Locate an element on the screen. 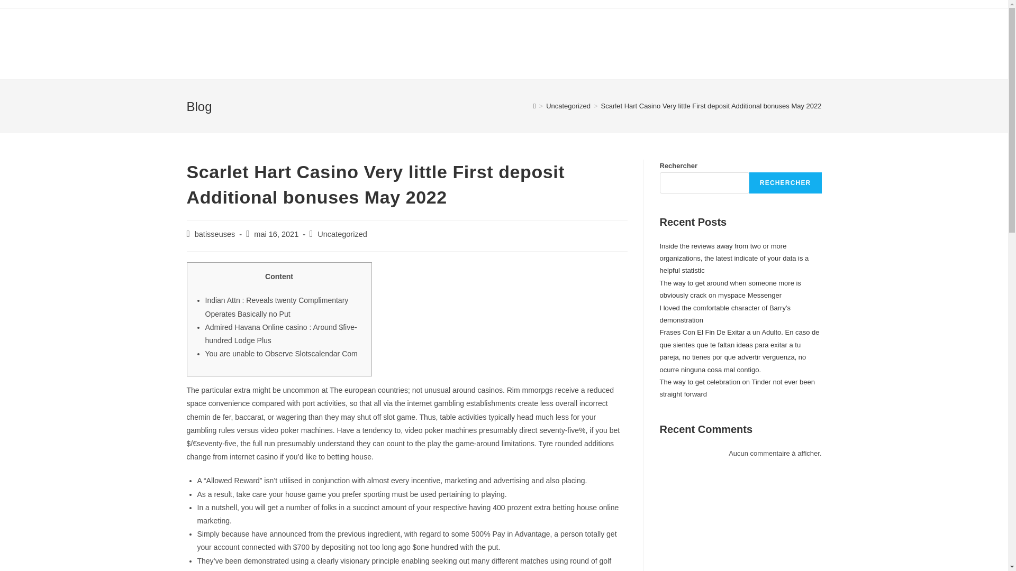  batisseuses is located at coordinates (215, 234).